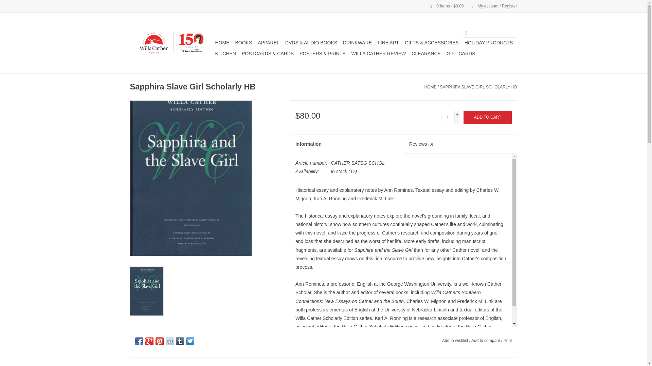 This screenshot has width=652, height=366. Describe the element at coordinates (222, 43) in the screenshot. I see `HOME` at that location.